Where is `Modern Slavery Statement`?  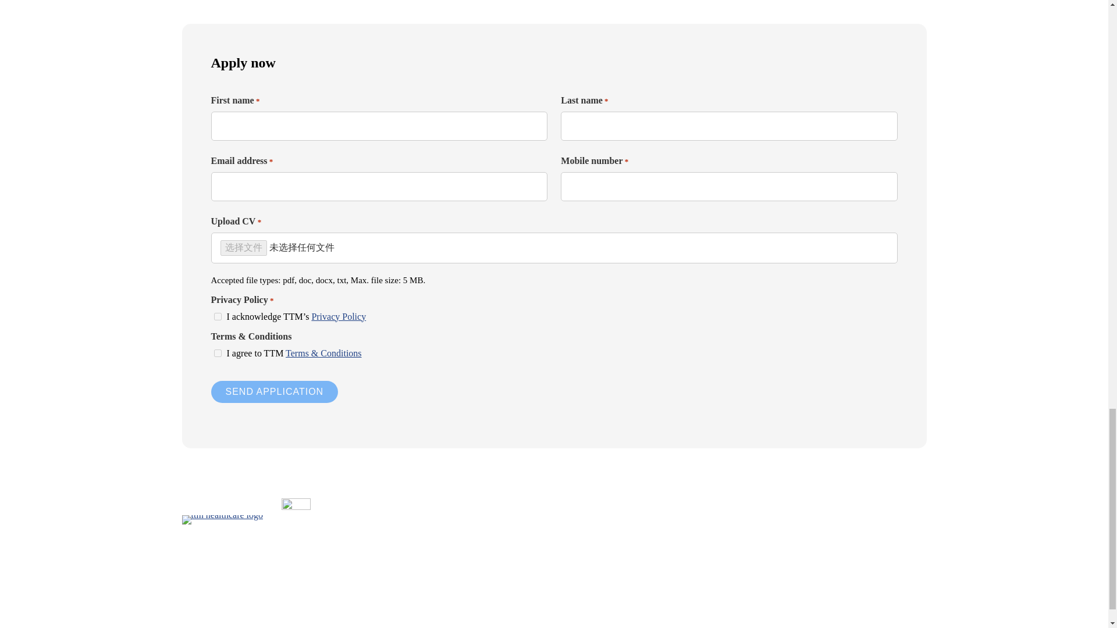 Modern Slavery Statement is located at coordinates (749, 614).